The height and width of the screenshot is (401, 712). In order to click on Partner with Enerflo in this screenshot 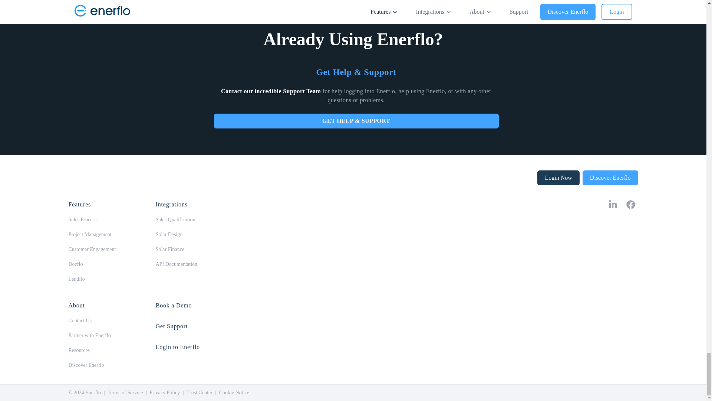, I will do `click(89, 336)`.